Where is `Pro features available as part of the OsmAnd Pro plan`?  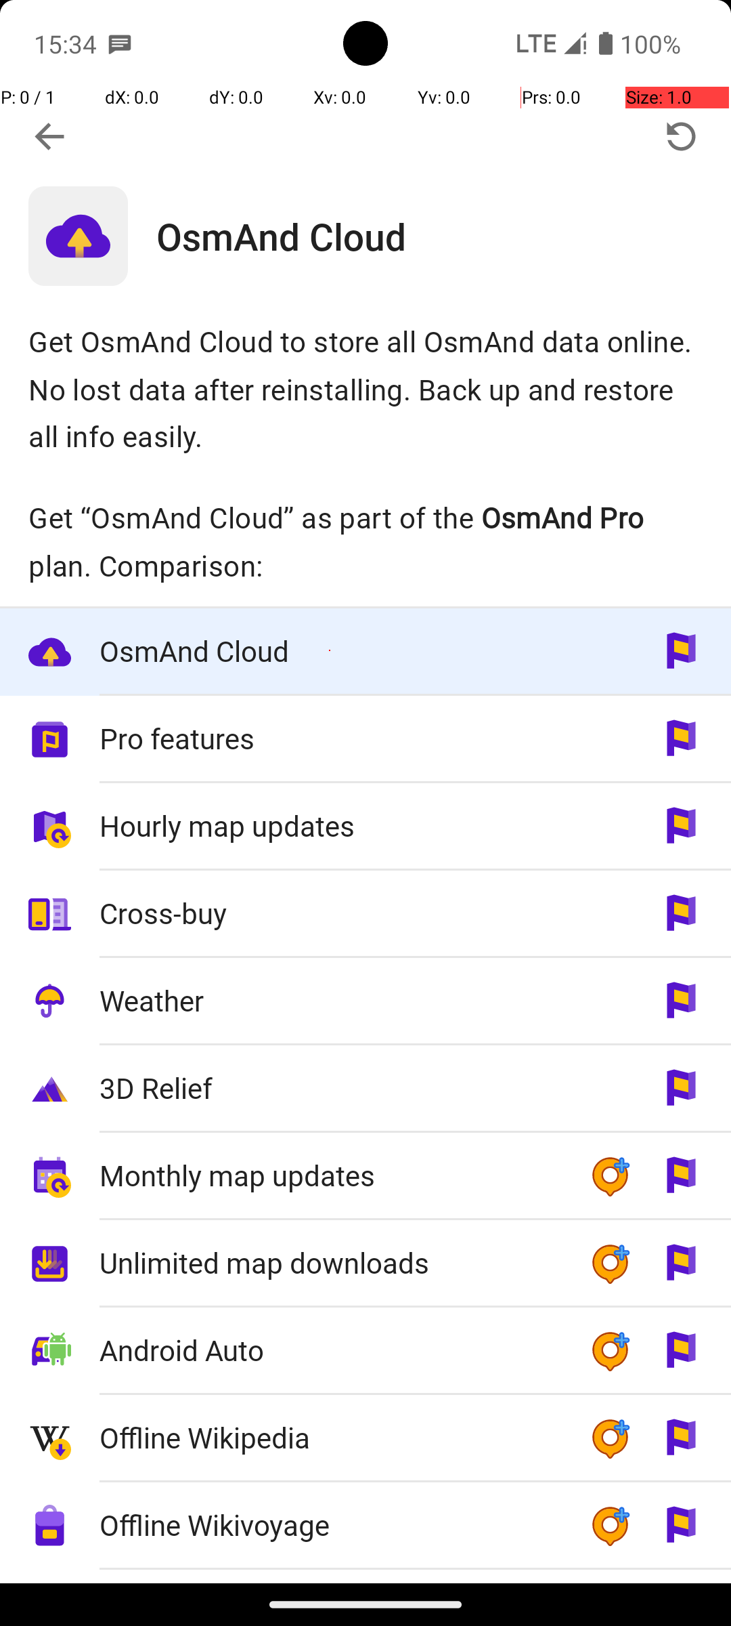 Pro features available as part of the OsmAnd Pro plan is located at coordinates (365, 740).